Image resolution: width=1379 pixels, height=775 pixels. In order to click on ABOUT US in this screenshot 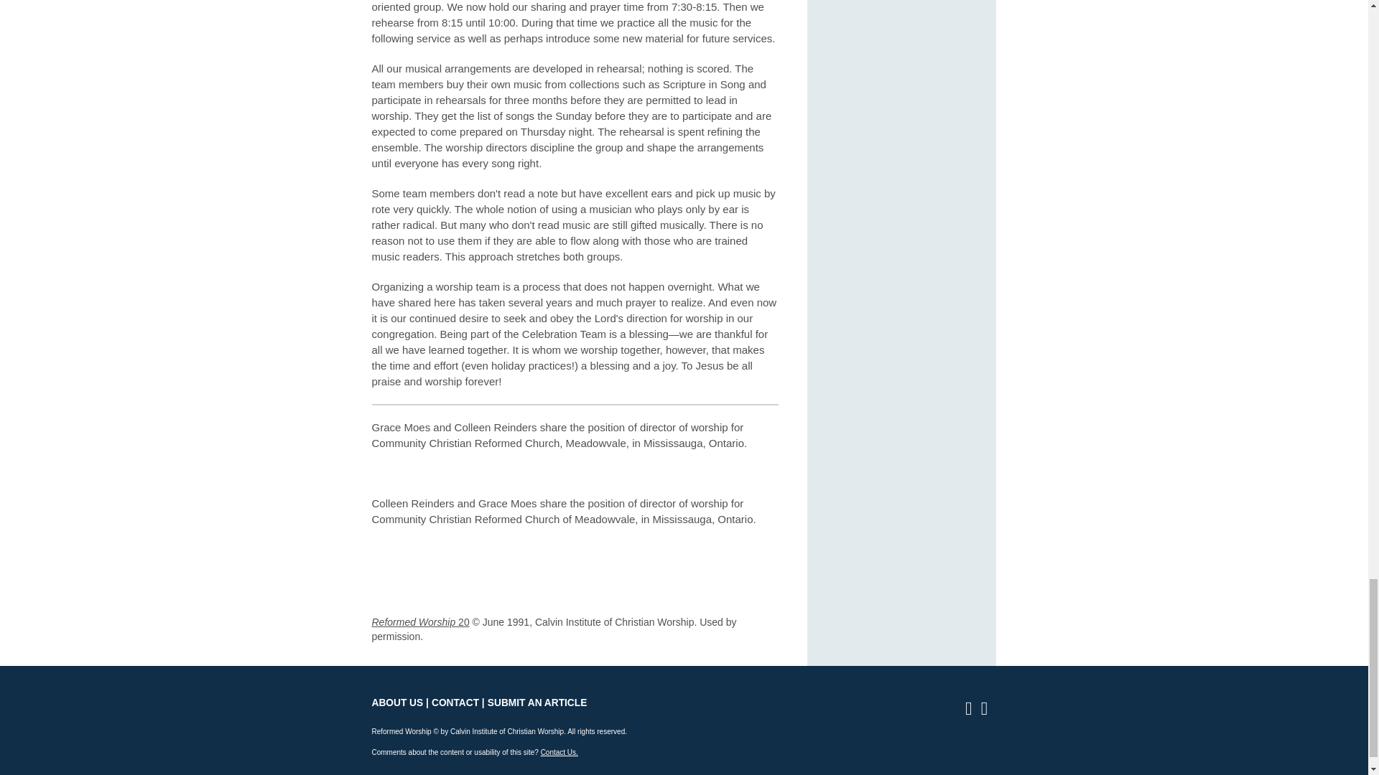, I will do `click(398, 703)`.